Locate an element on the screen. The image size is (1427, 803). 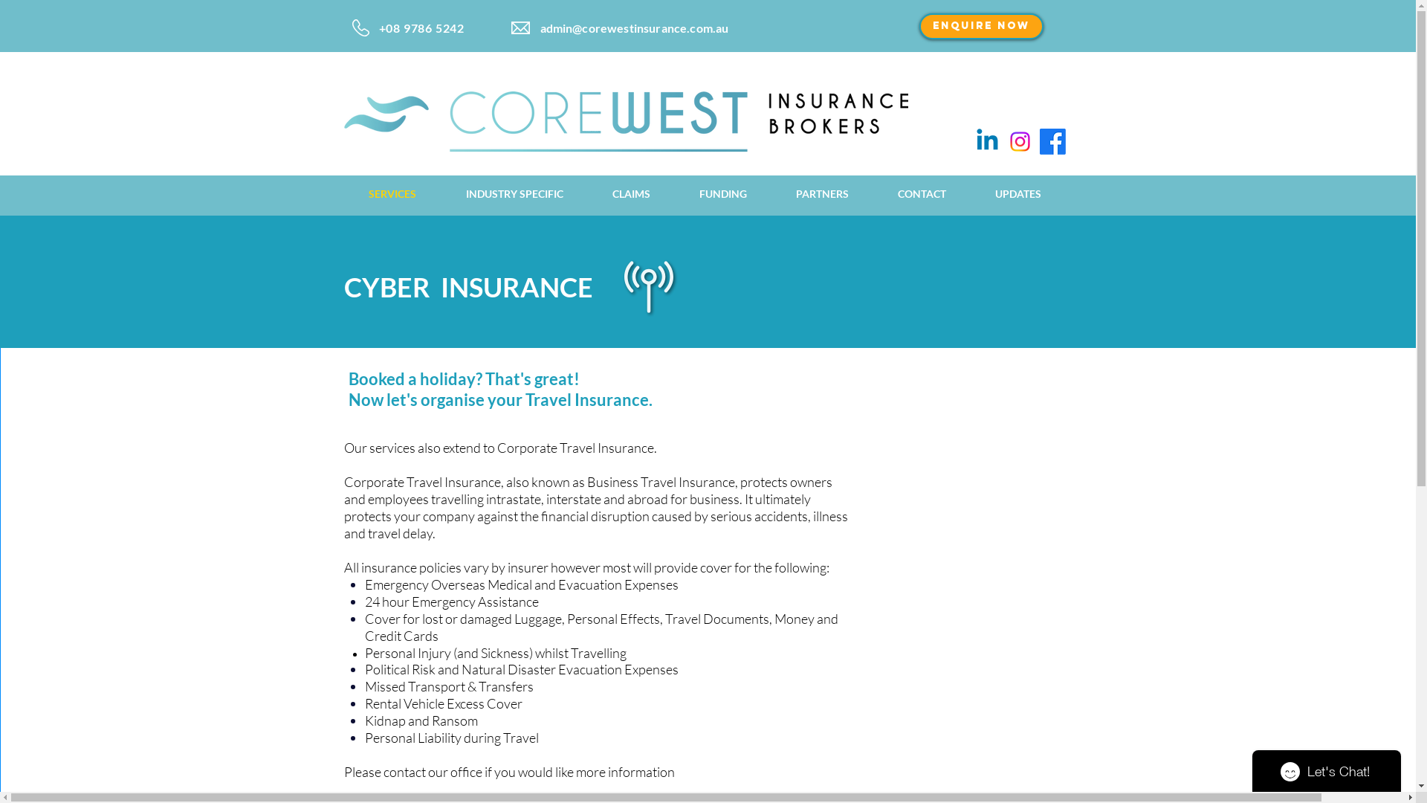
PARTNERS is located at coordinates (822, 194).